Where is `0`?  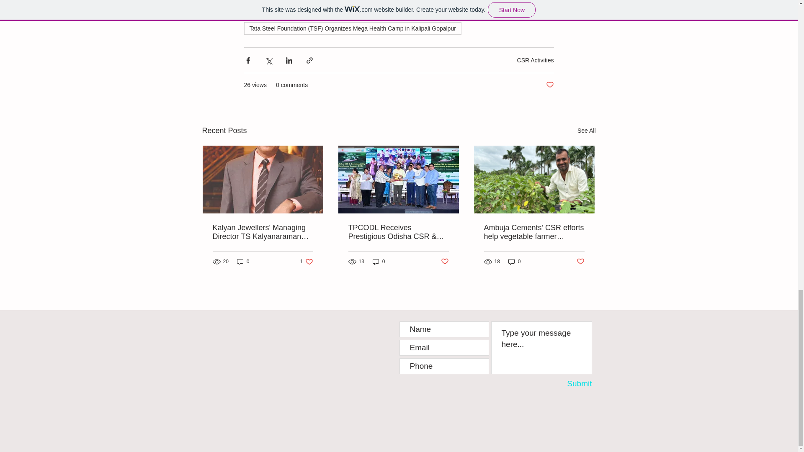
0 is located at coordinates (514, 262).